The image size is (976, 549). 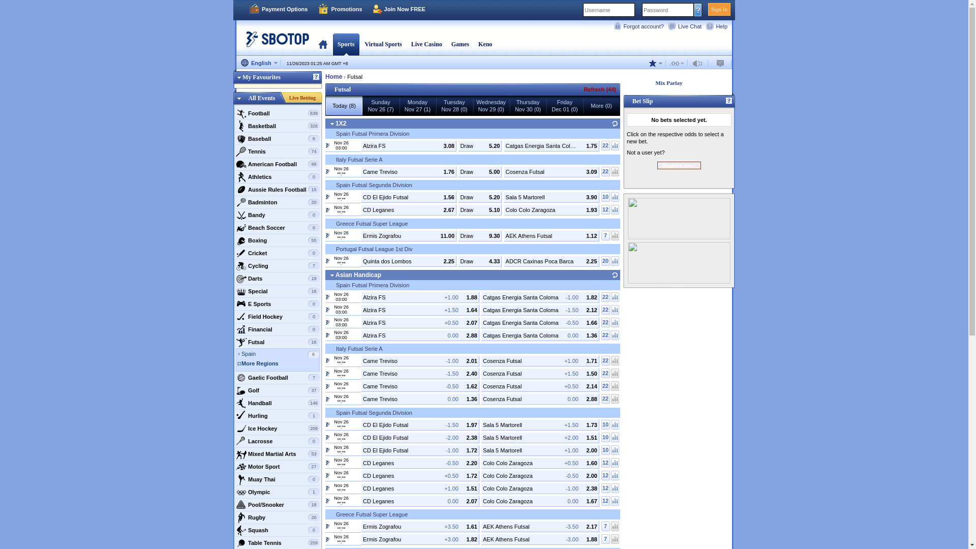 I want to click on Add to my favourites, so click(x=358, y=320).